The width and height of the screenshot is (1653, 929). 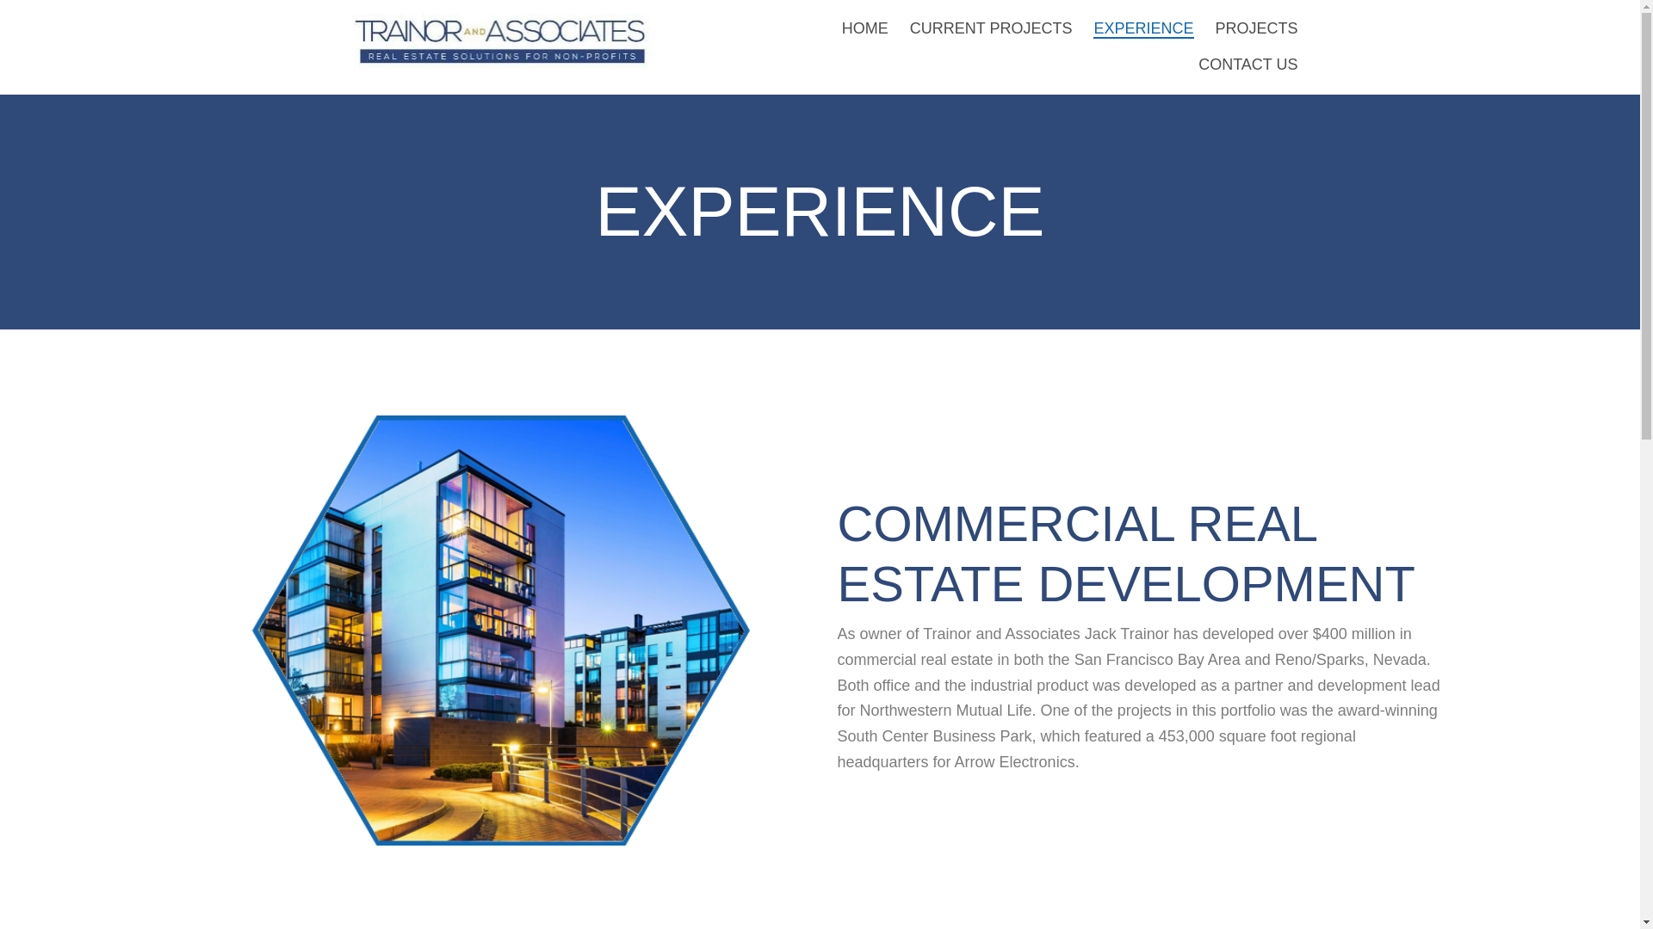 I want to click on CURRENT PROJECTS, so click(x=990, y=26).